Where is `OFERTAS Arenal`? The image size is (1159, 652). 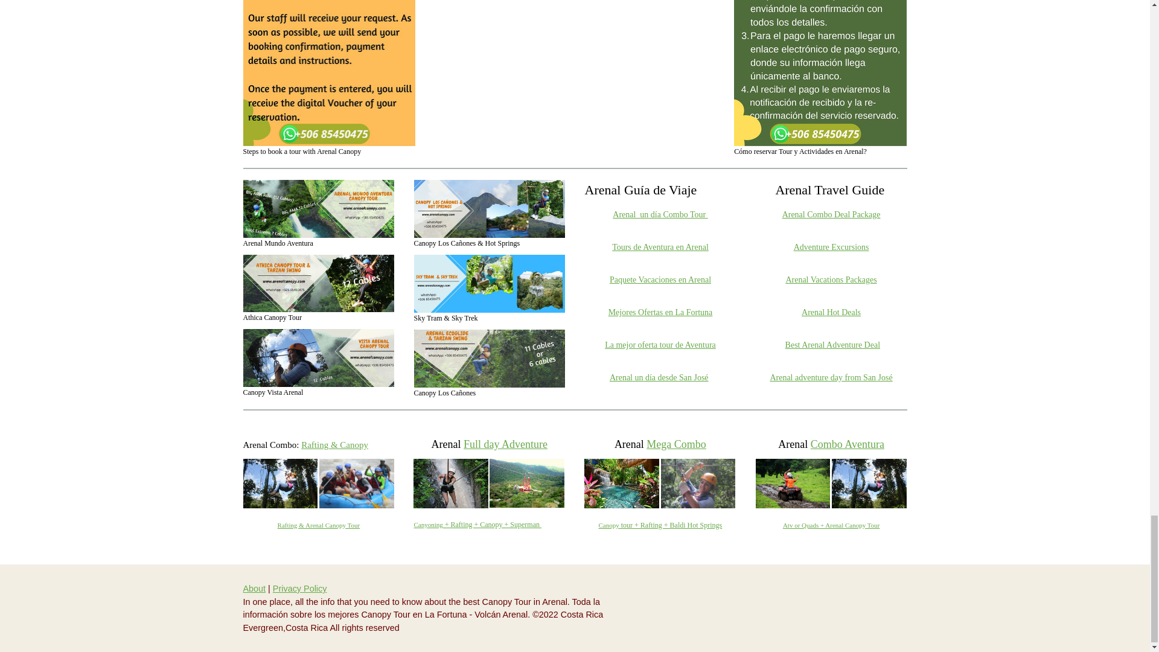 OFERTAS Arenal is located at coordinates (660, 312).